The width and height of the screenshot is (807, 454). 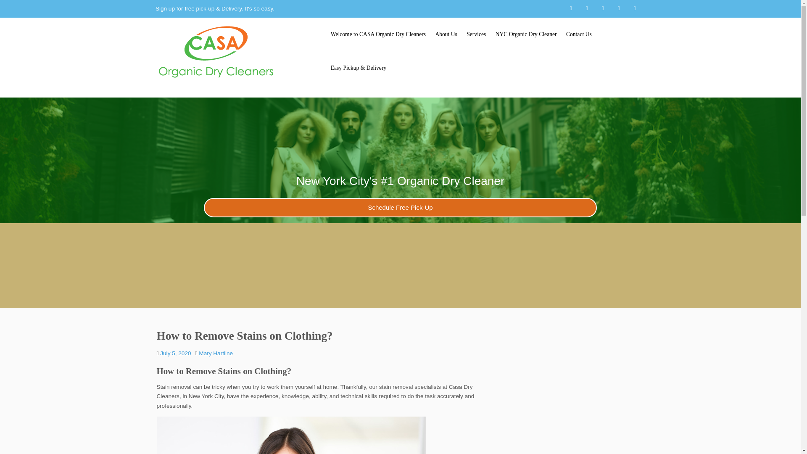 I want to click on Linkedin, so click(x=604, y=8).